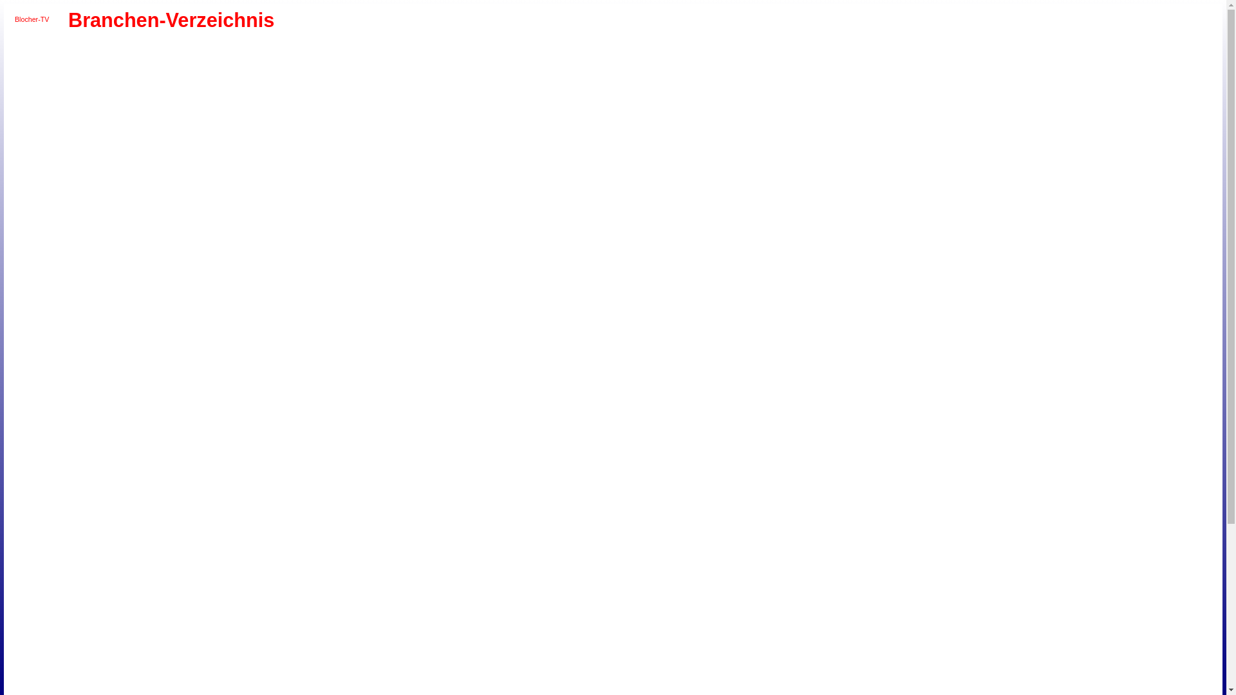  I want to click on Ischlag Fam. Morgenthaler  Grasswil Restaurant Tea-Room , so click(360, 318).